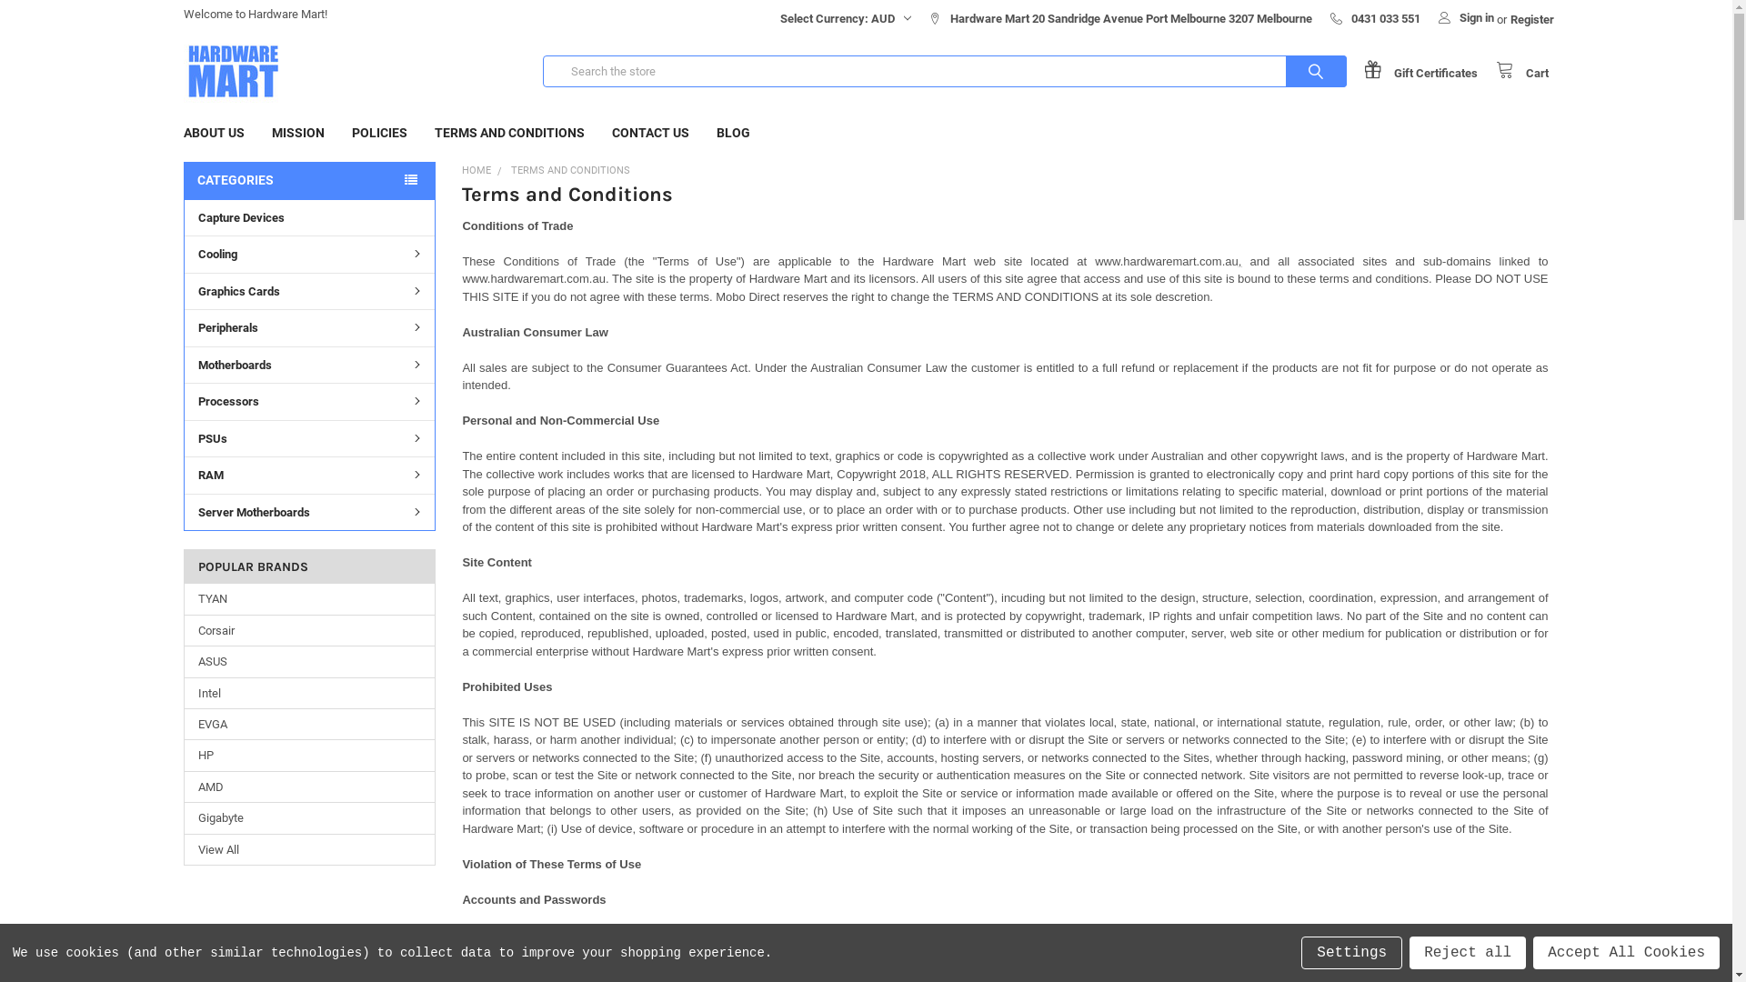 This screenshot has height=982, width=1746. I want to click on AMD, so click(309, 787).